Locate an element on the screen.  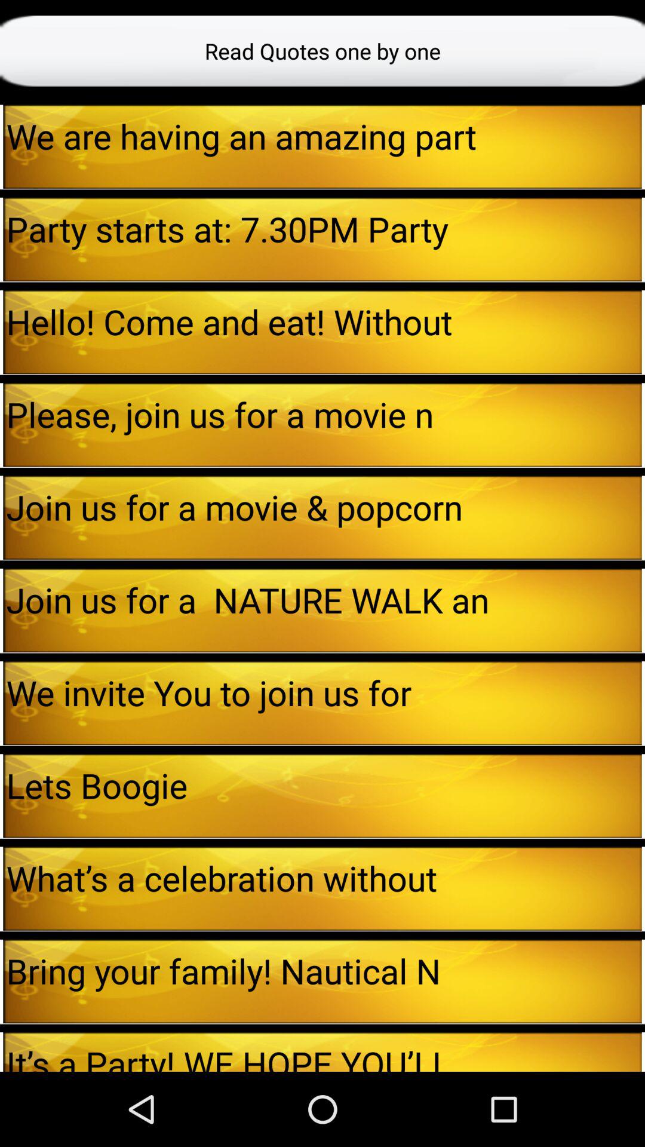
click the icon next to the we are having app is located at coordinates (643, 146).